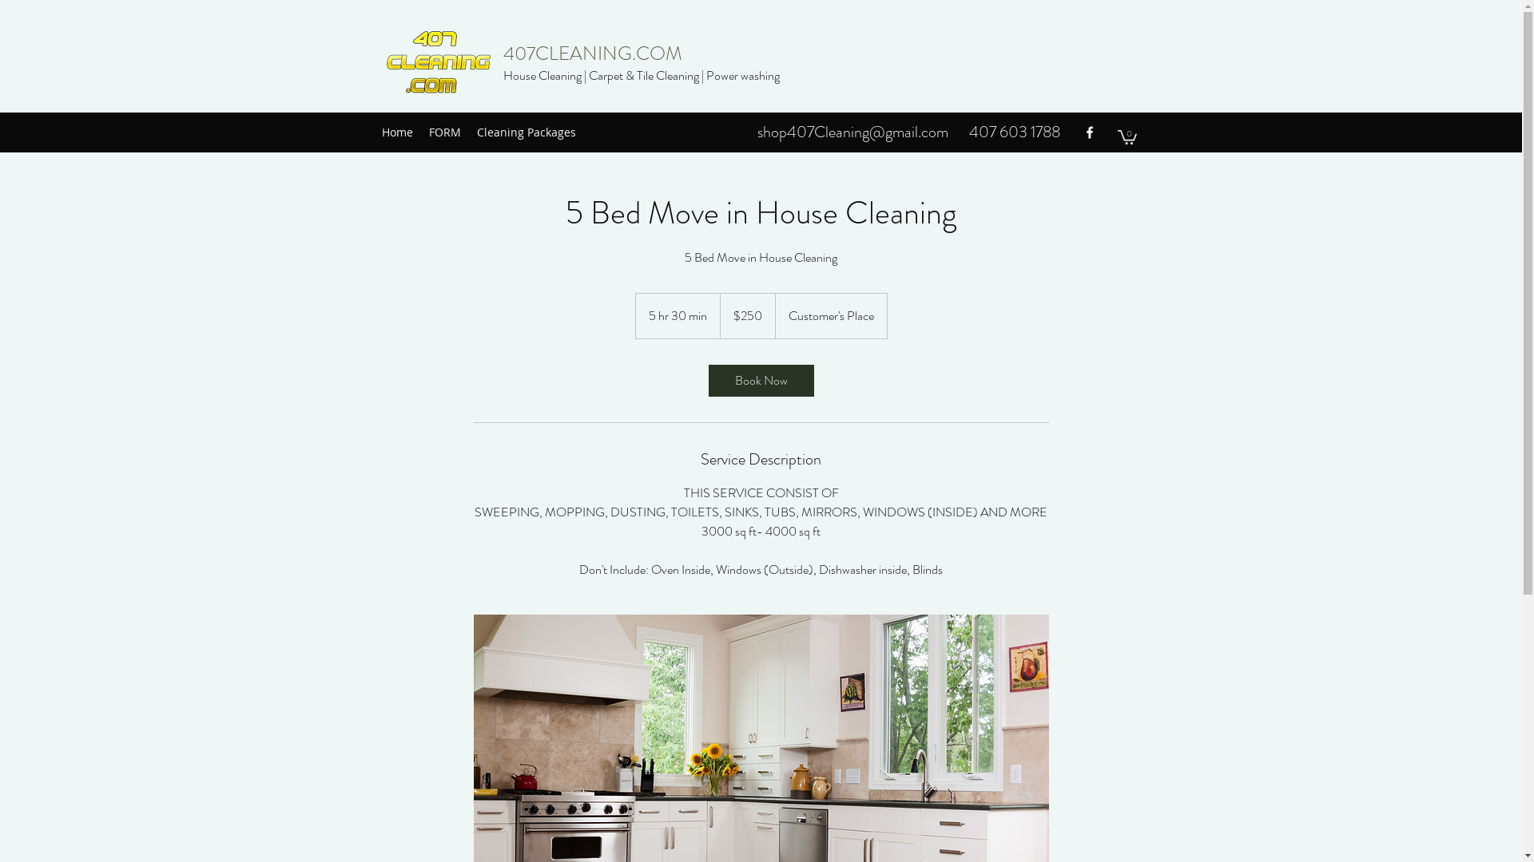  I want to click on Home, so click(398, 132).